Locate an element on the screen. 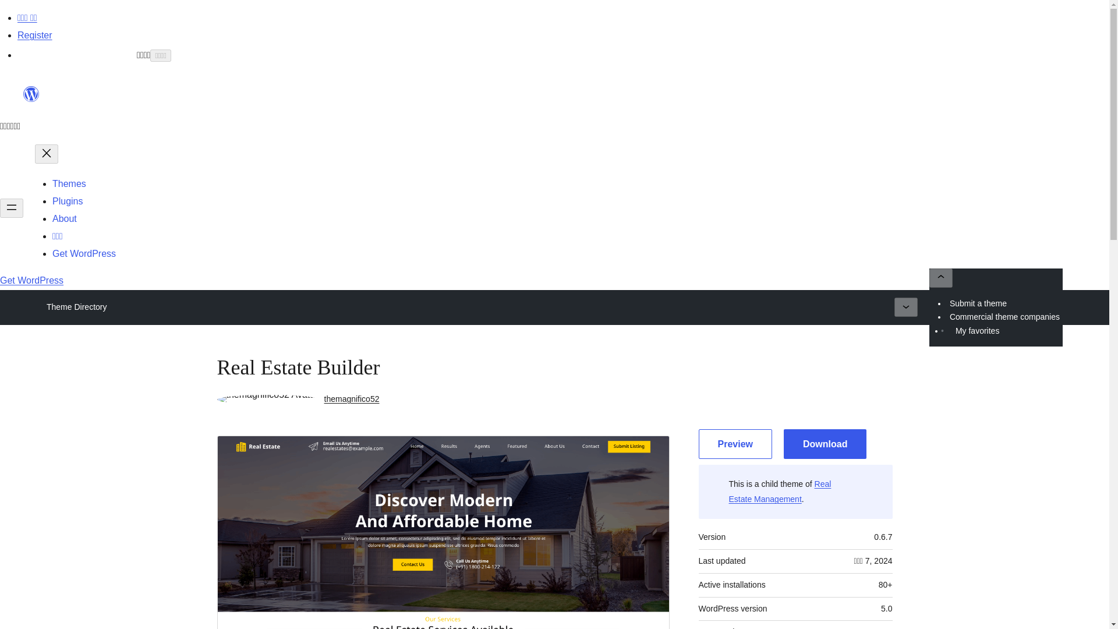 The width and height of the screenshot is (1118, 629). About is located at coordinates (65, 219).